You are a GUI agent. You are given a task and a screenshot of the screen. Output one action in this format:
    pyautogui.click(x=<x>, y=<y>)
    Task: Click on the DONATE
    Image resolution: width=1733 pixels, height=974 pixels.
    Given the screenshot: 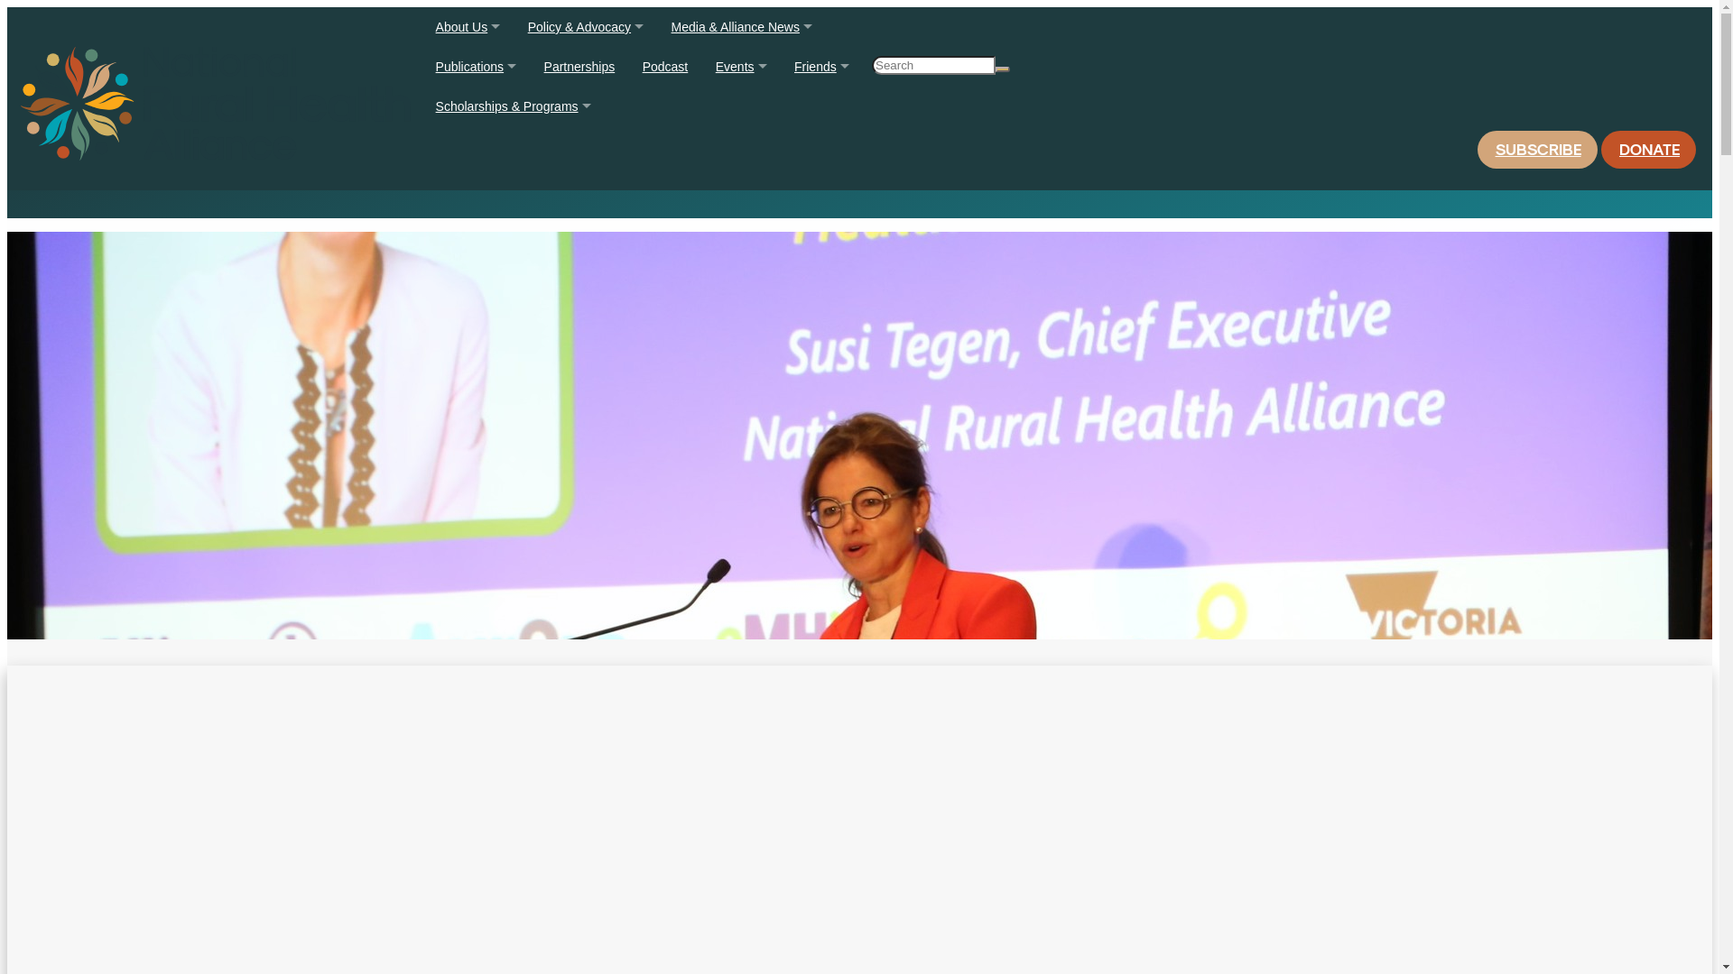 What is the action you would take?
    pyautogui.click(x=1648, y=150)
    